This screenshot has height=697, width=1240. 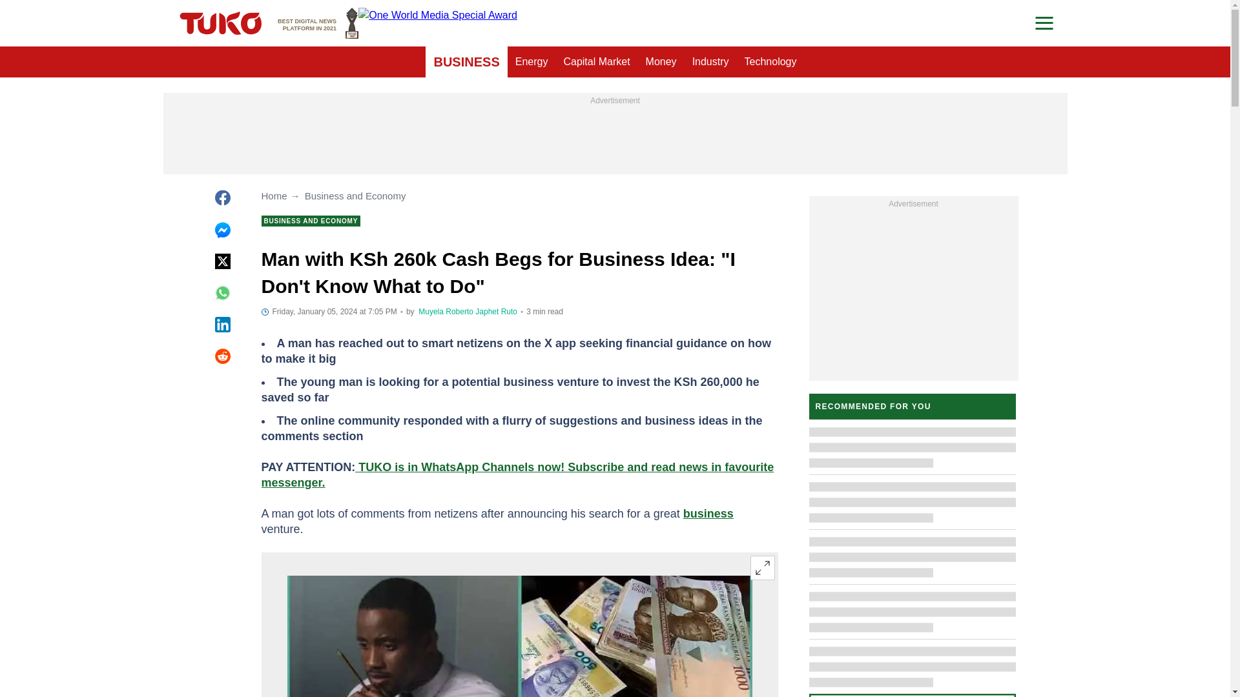 What do you see at coordinates (770, 62) in the screenshot?
I see `Technology` at bounding box center [770, 62].